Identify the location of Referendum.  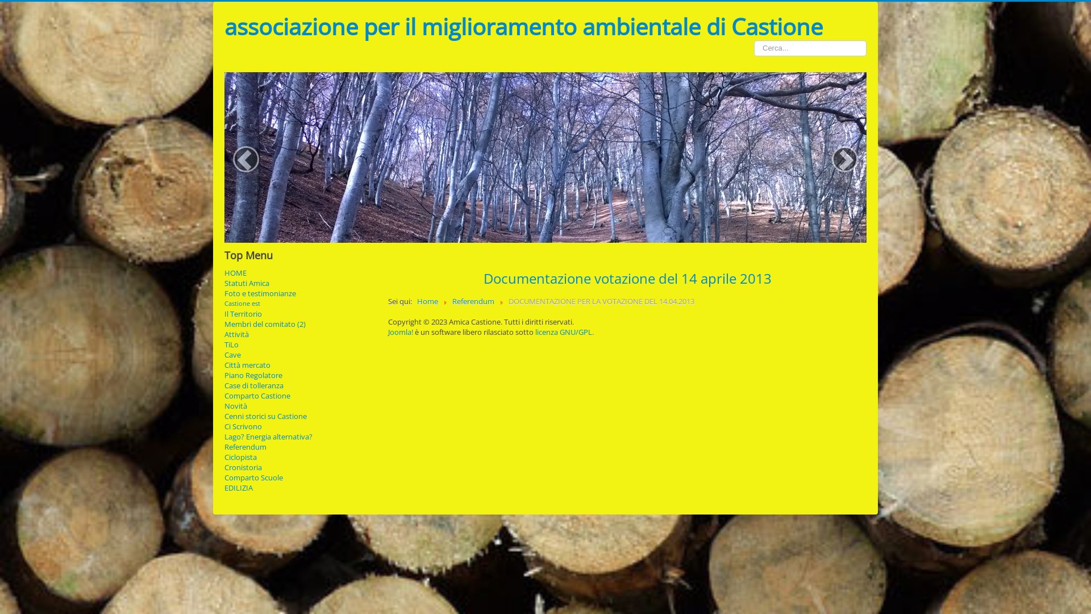
(473, 301).